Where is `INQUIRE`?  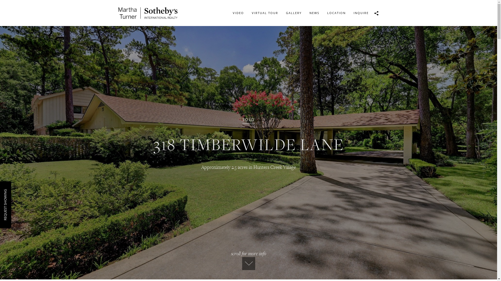
INQUIRE is located at coordinates (361, 13).